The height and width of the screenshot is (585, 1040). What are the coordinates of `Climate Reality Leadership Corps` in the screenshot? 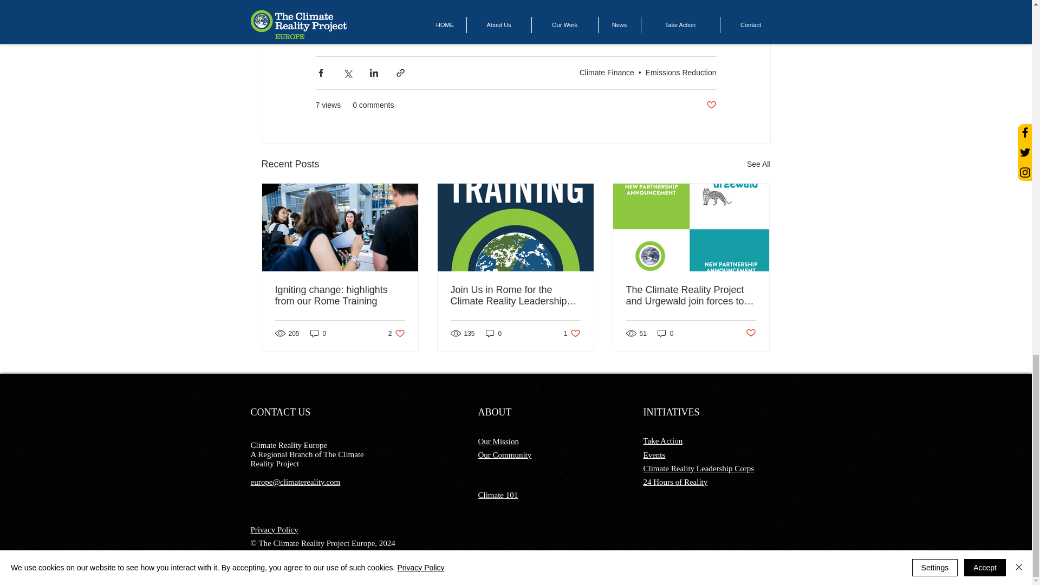 It's located at (699, 468).